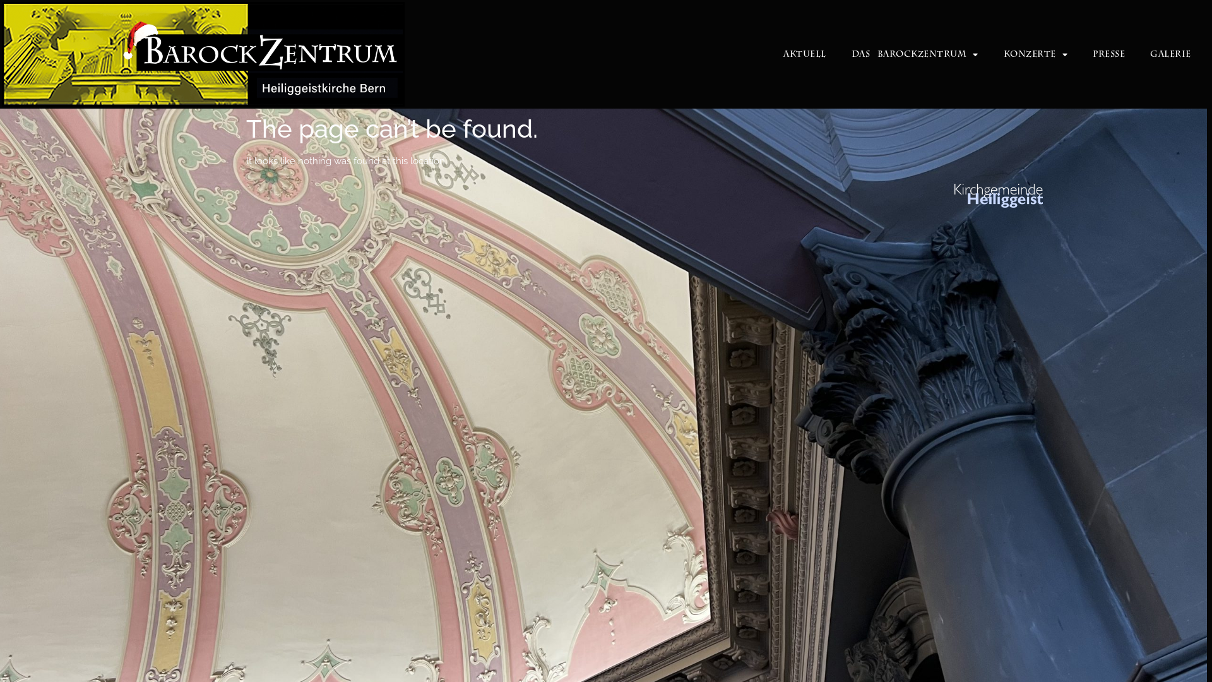 Image resolution: width=1212 pixels, height=682 pixels. Describe the element at coordinates (915, 54) in the screenshot. I see `Das BarockZentrum` at that location.